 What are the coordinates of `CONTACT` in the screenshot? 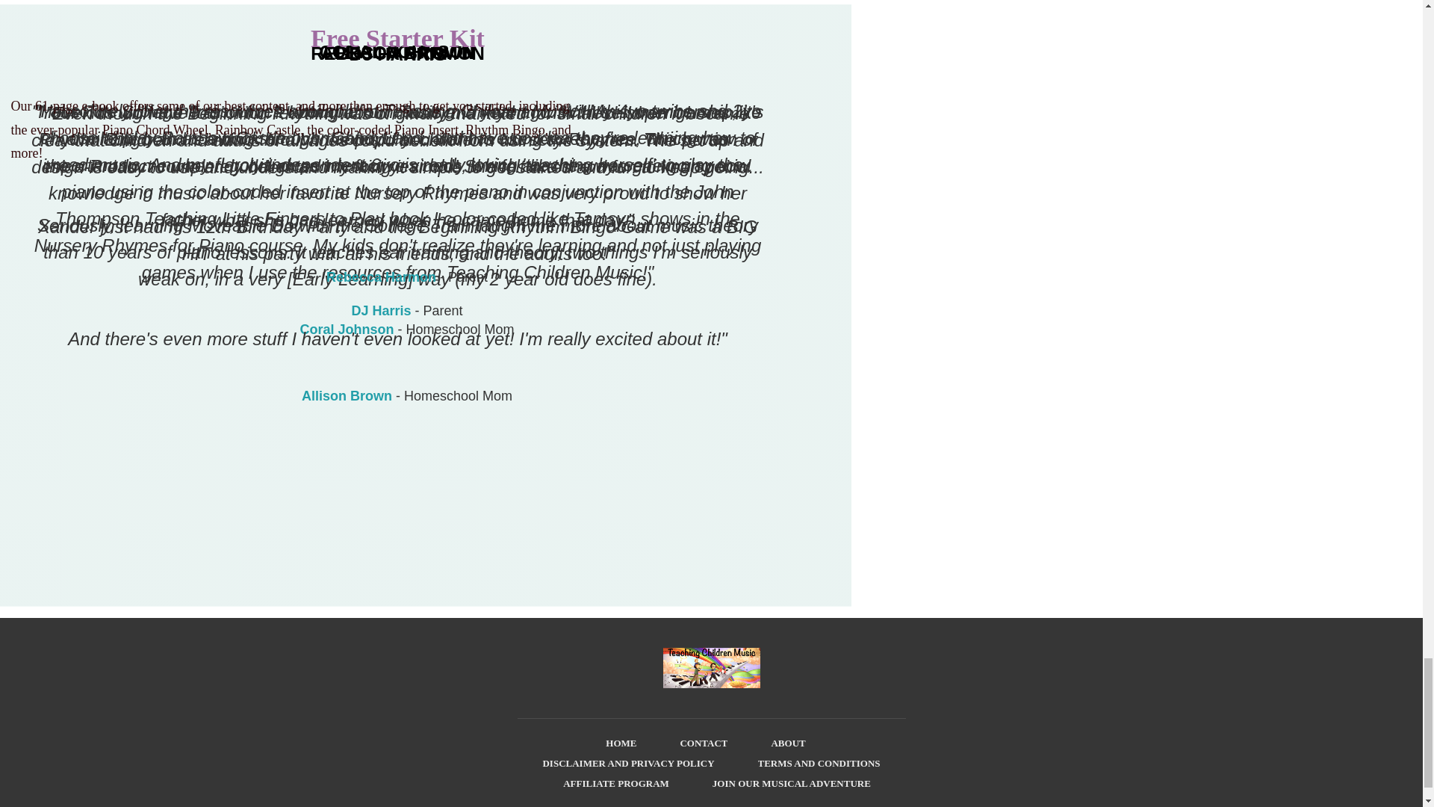 It's located at (704, 743).